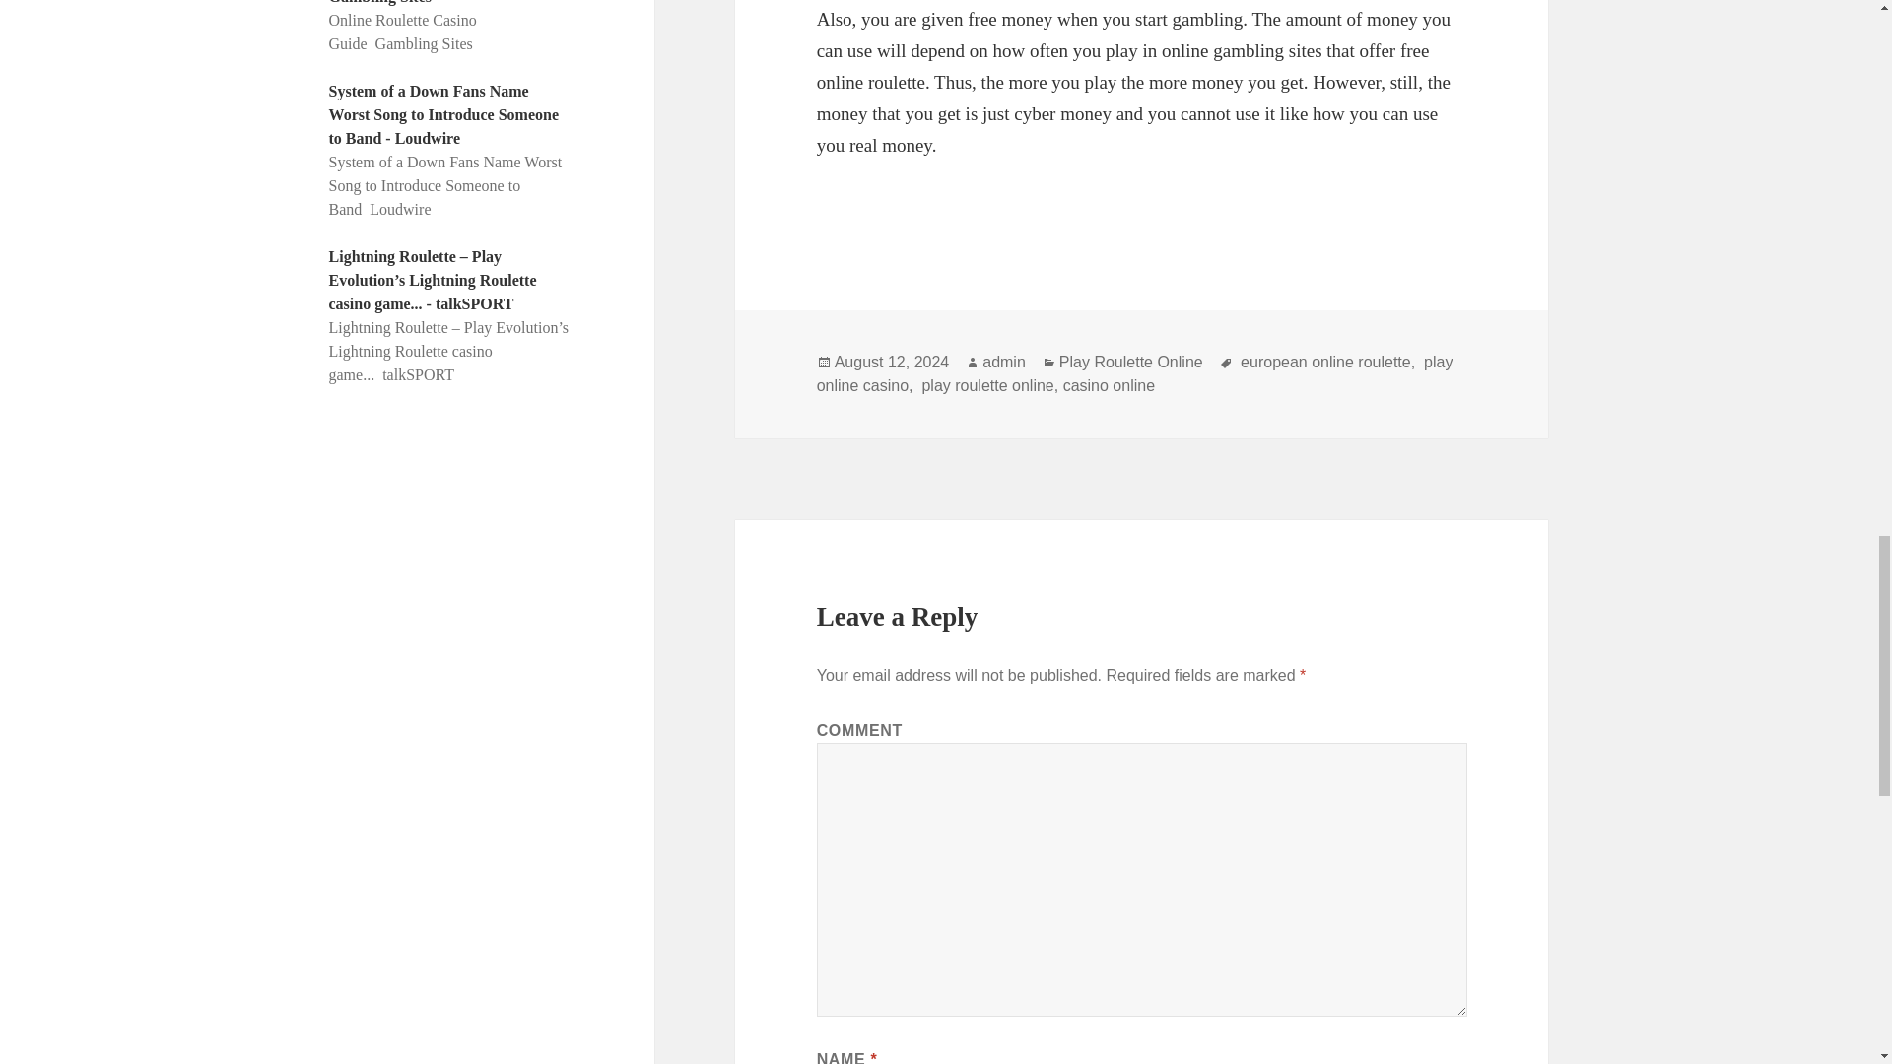 The height and width of the screenshot is (1064, 1892). Describe the element at coordinates (1135, 373) in the screenshot. I see ` play online casino` at that location.